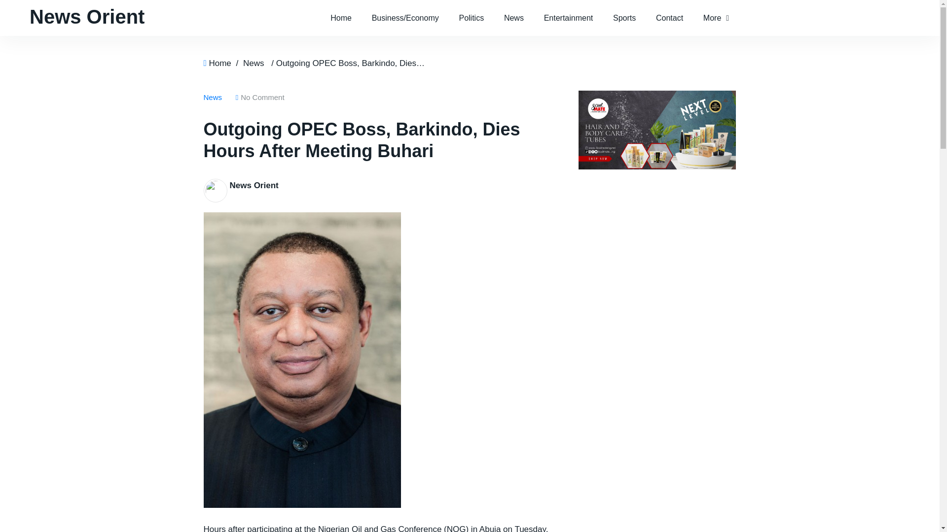  I want to click on News, so click(514, 18).